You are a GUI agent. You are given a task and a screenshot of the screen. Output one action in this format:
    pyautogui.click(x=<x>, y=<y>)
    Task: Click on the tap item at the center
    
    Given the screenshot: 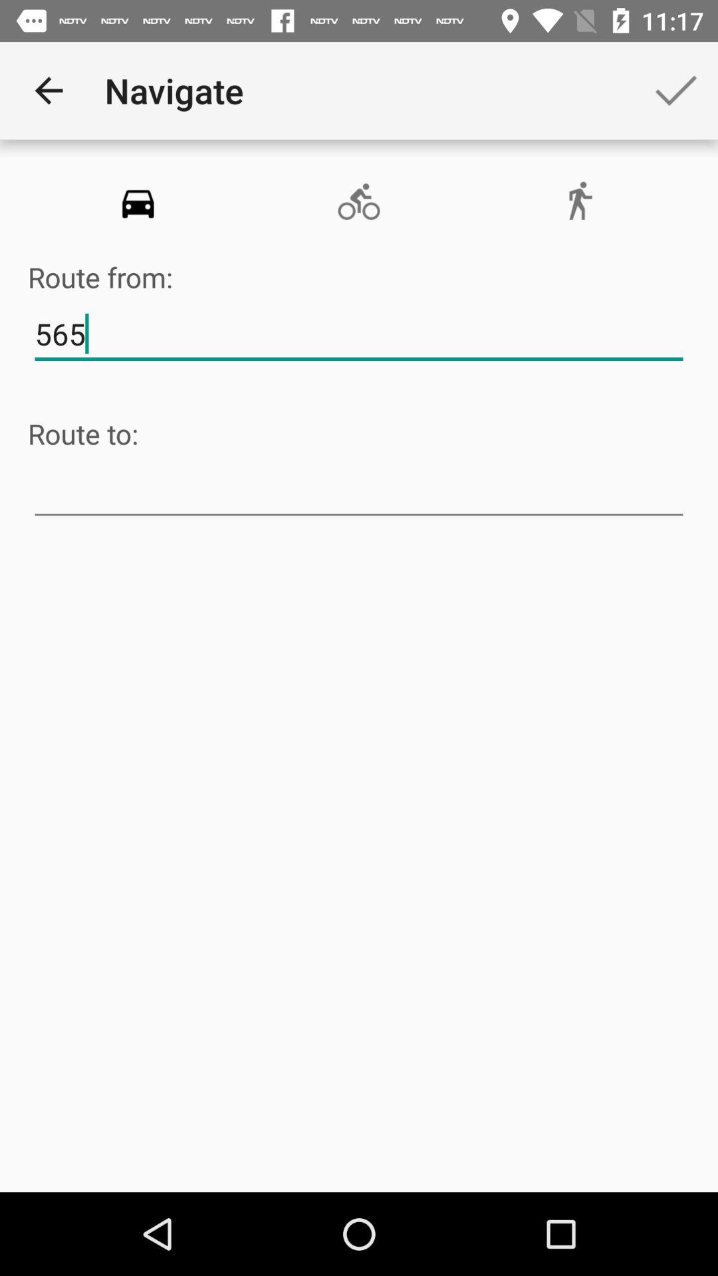 What is the action you would take?
    pyautogui.click(x=359, y=490)
    